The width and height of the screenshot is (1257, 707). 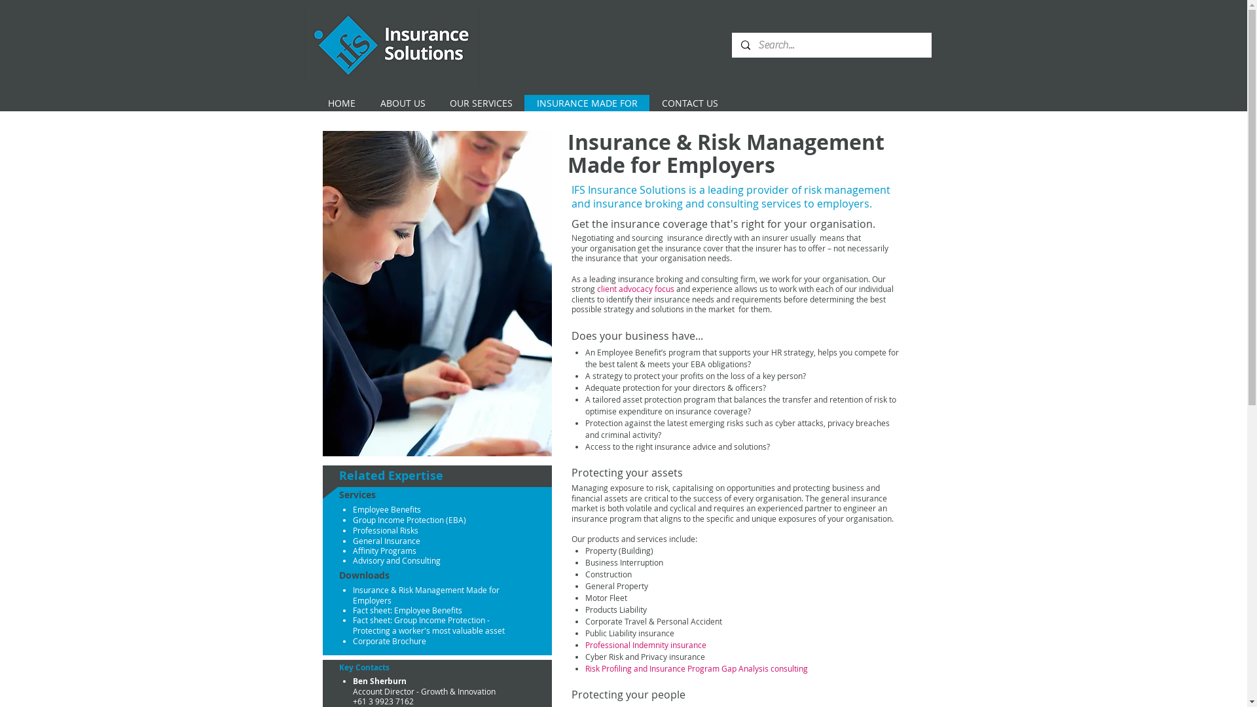 What do you see at coordinates (387, 509) in the screenshot?
I see `Employee Benefits` at bounding box center [387, 509].